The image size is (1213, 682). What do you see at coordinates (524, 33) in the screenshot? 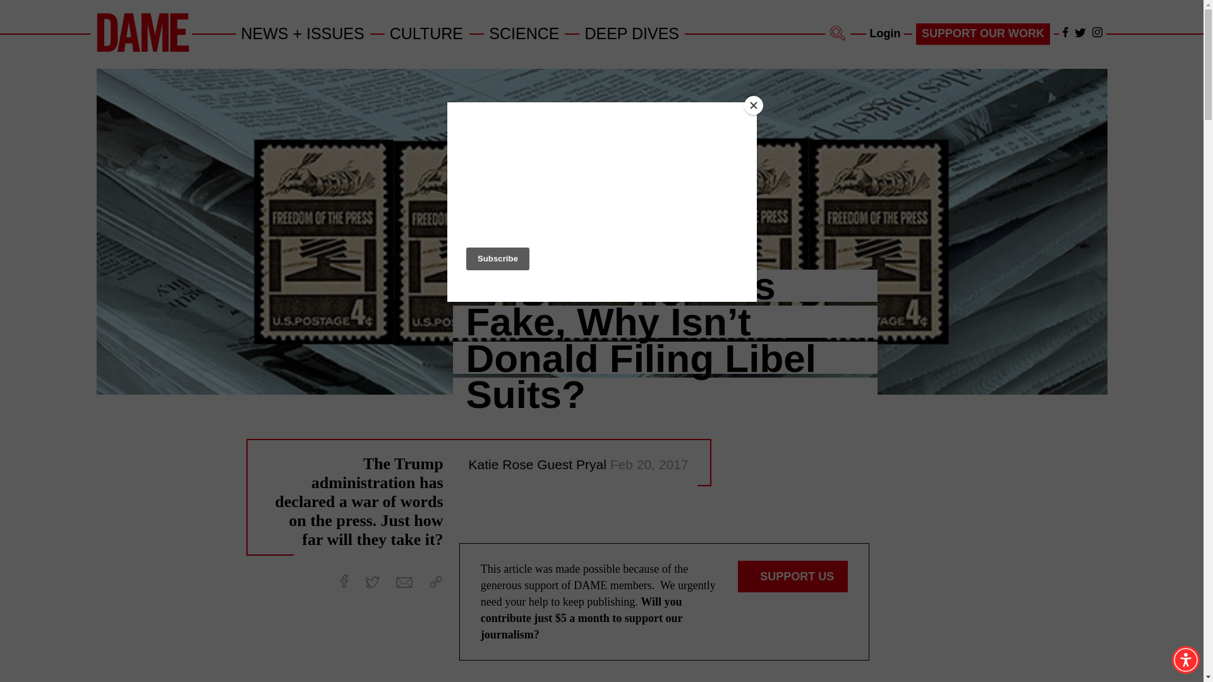
I see `SCIENCE` at bounding box center [524, 33].